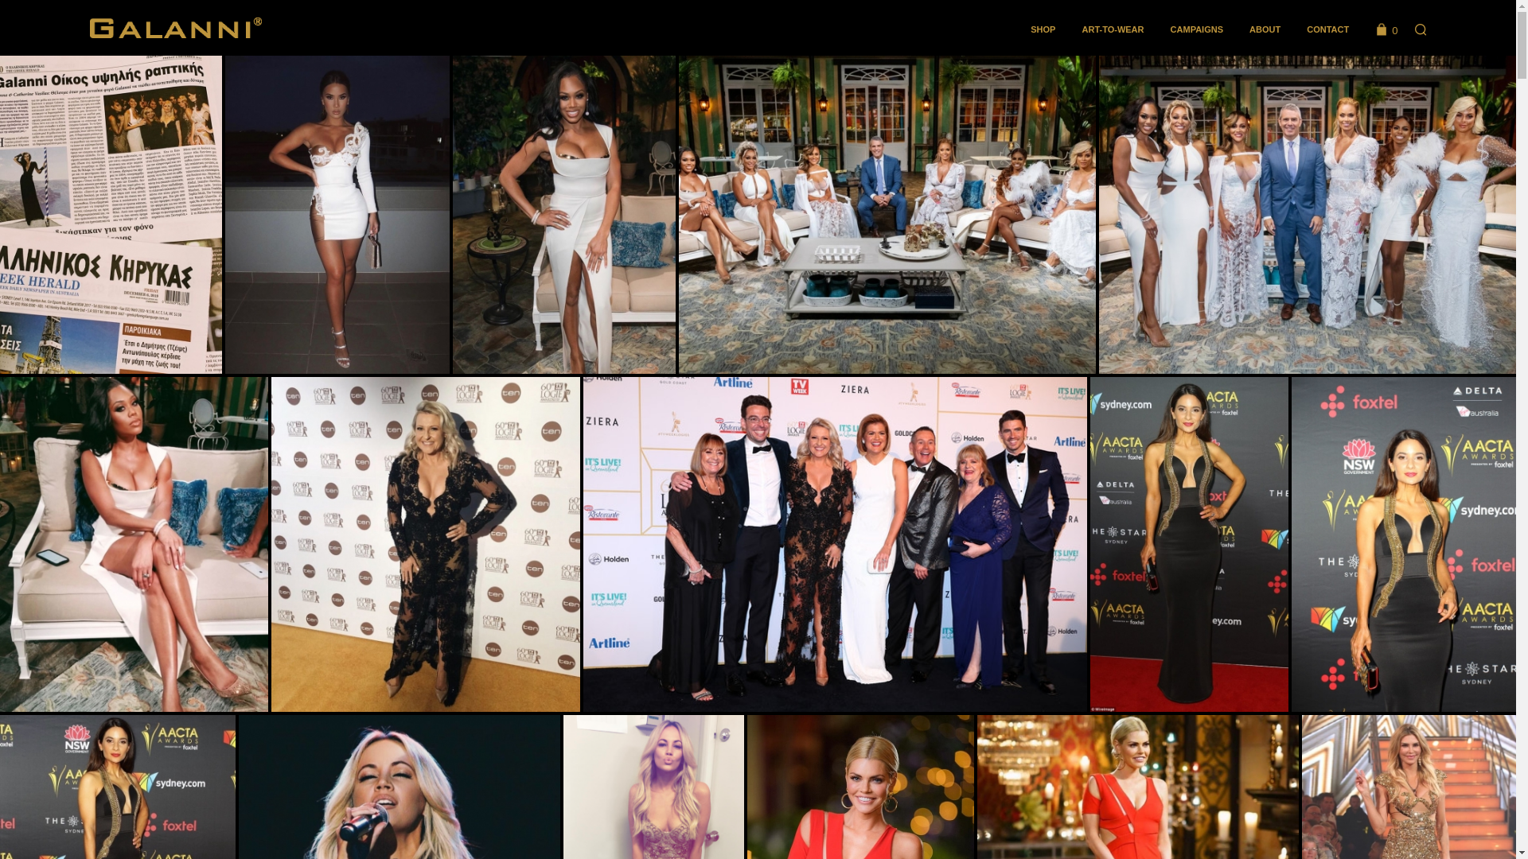 The image size is (1528, 859). I want to click on CAMPAIGNS, so click(1197, 30).